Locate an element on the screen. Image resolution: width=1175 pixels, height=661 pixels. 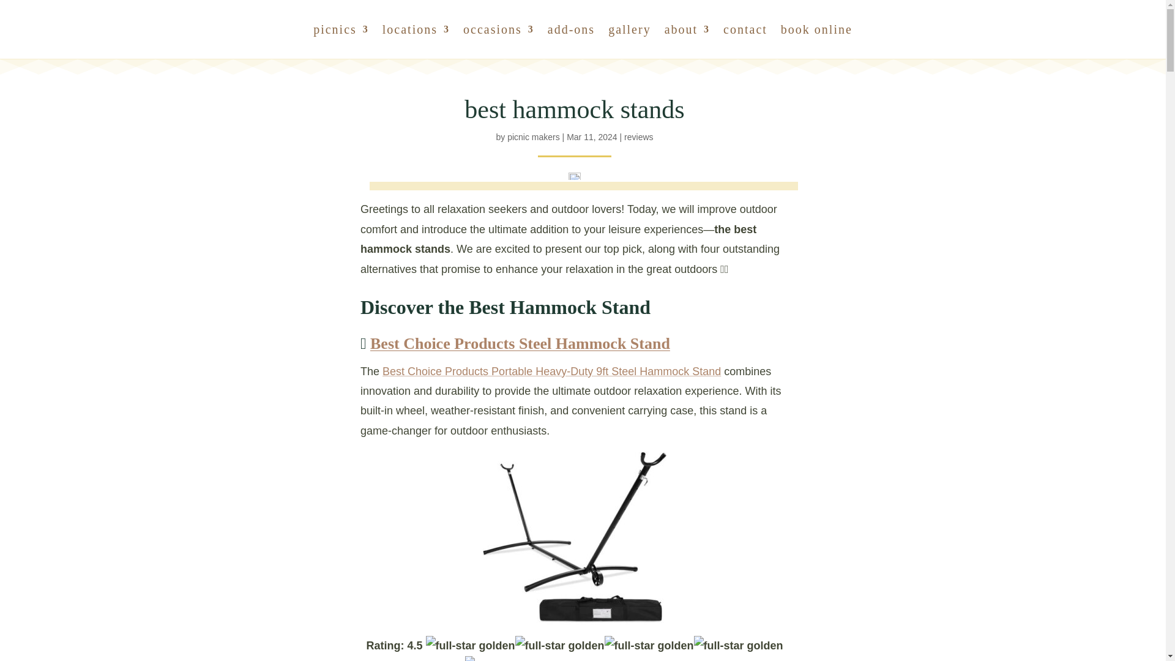
about is located at coordinates (687, 29).